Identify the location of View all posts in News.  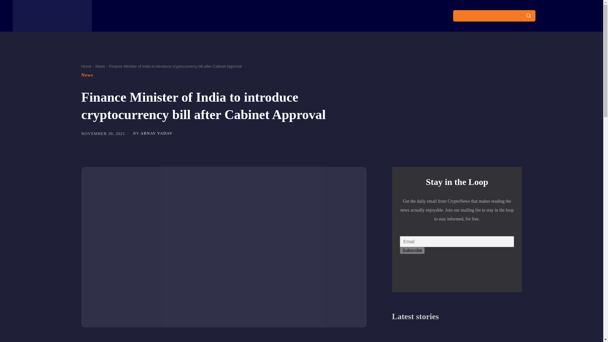
(100, 66).